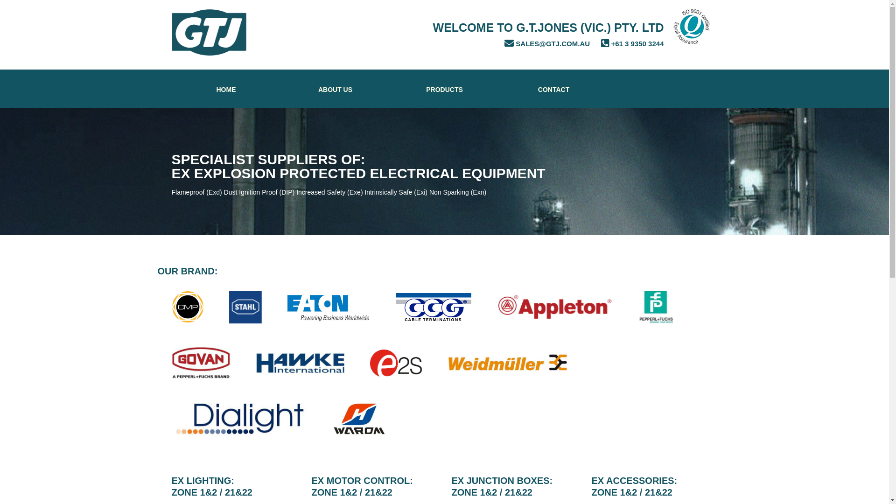 This screenshot has width=896, height=504. What do you see at coordinates (226, 89) in the screenshot?
I see `HOME` at bounding box center [226, 89].